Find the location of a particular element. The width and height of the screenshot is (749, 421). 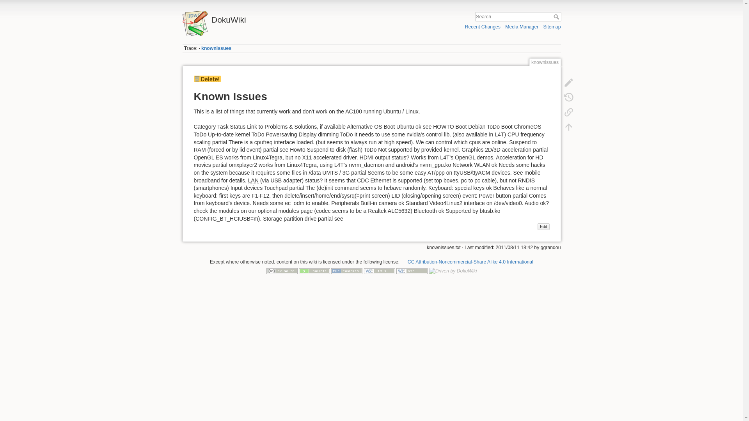

Operating System is located at coordinates (378, 127).